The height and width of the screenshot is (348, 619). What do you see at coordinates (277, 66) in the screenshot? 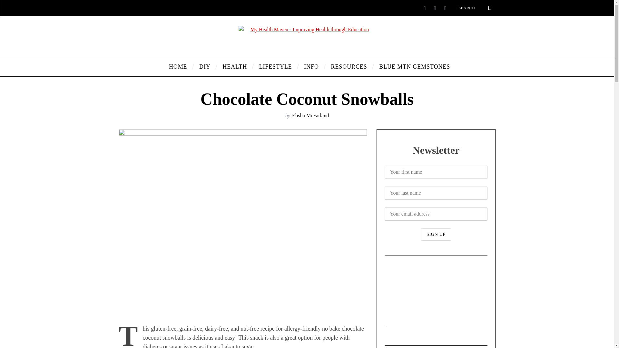
I see `LIFESTYLE` at bounding box center [277, 66].